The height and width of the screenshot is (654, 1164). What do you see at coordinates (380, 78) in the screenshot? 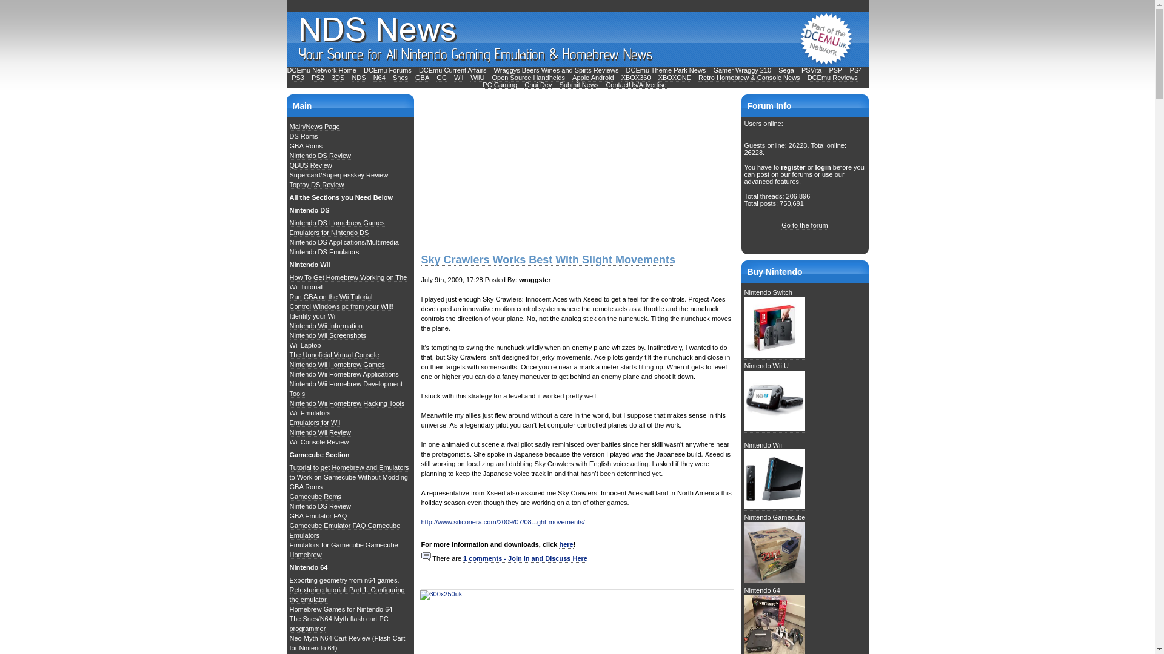
I see `N64` at bounding box center [380, 78].